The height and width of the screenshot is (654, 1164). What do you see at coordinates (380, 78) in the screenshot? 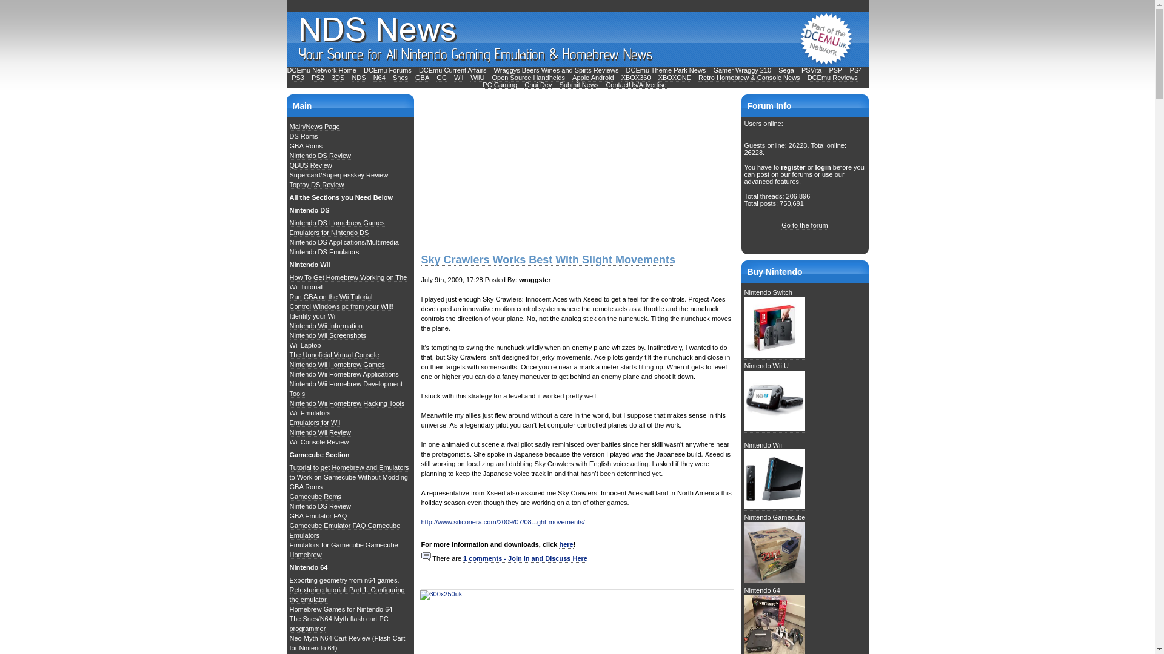
I see `N64` at bounding box center [380, 78].